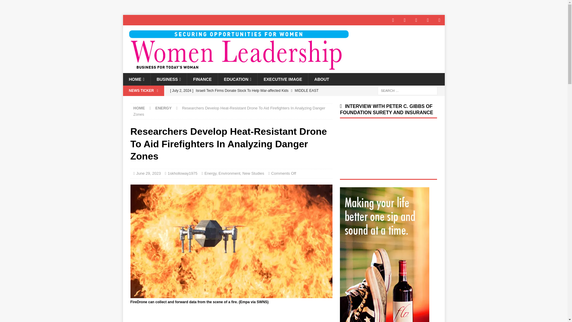 This screenshot has width=572, height=322. What do you see at coordinates (322, 79) in the screenshot?
I see `ABOUT` at bounding box center [322, 79].